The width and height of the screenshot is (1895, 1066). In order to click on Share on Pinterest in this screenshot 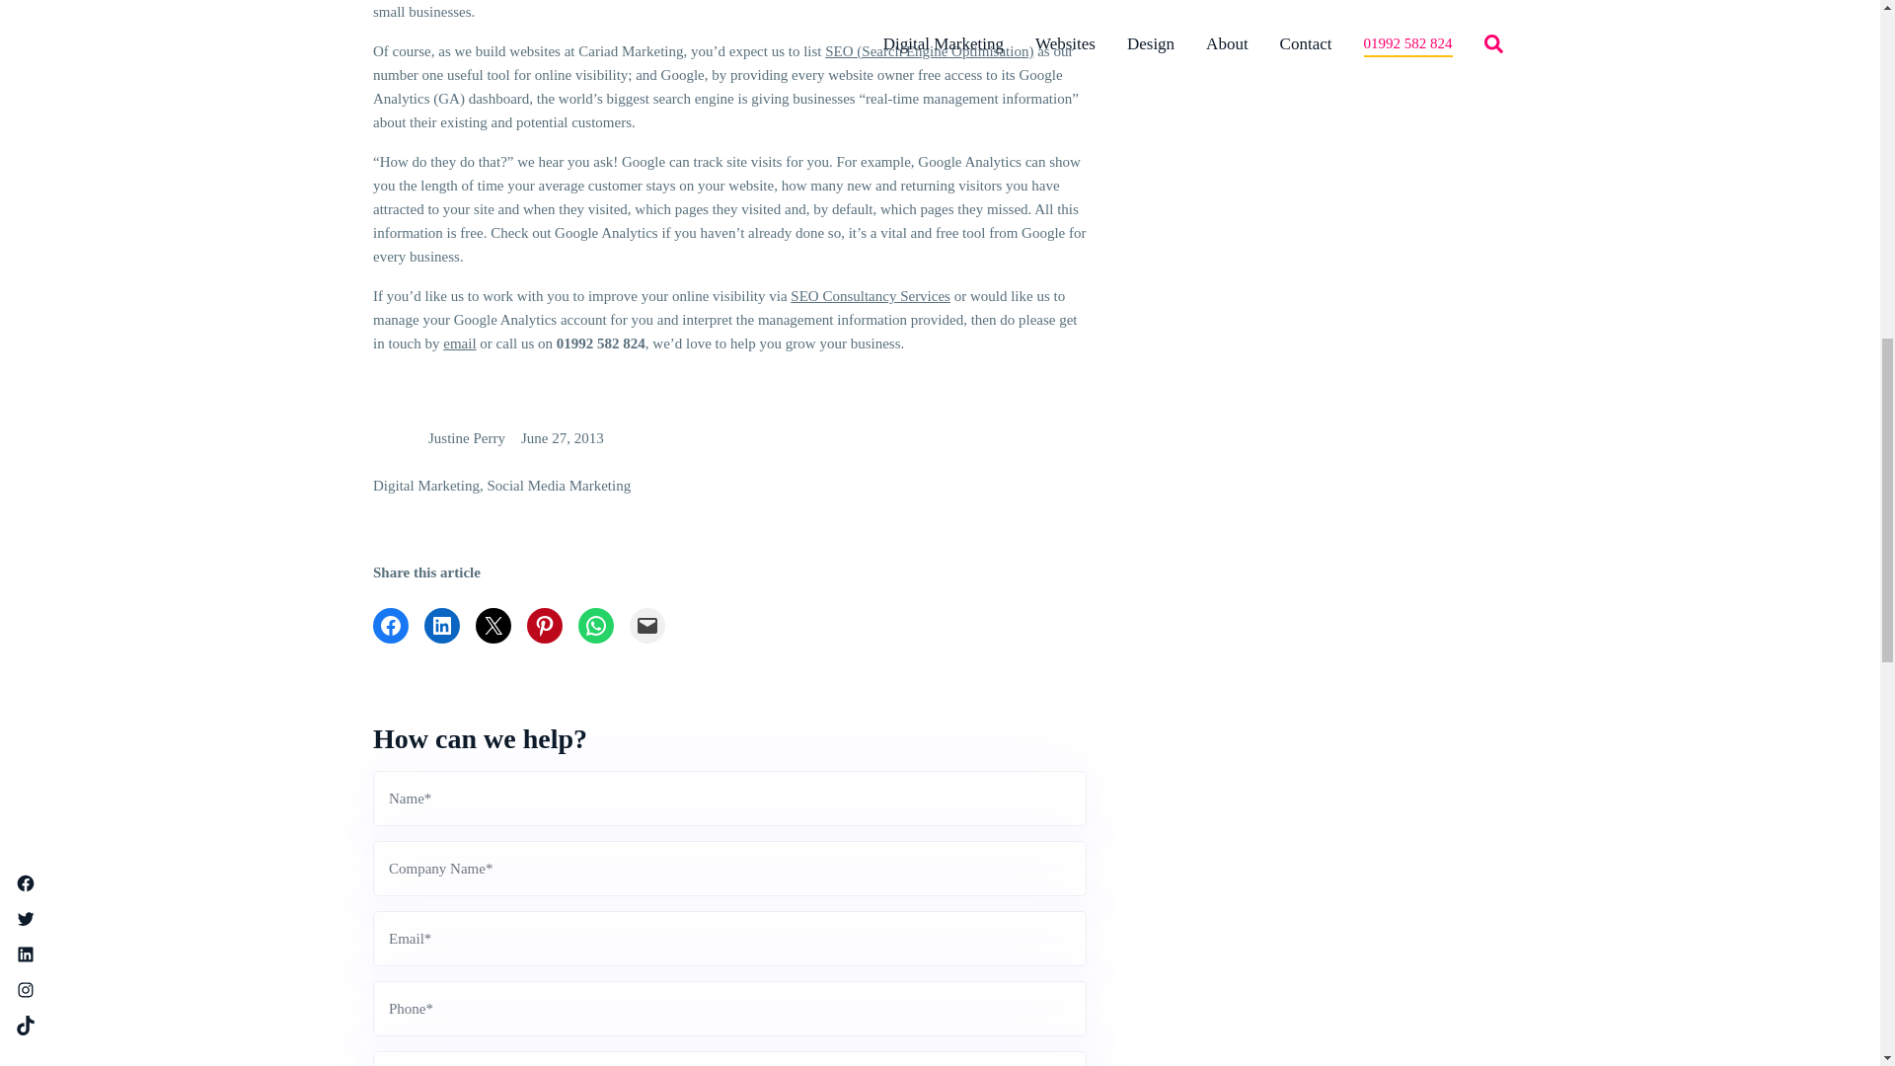, I will do `click(545, 626)`.